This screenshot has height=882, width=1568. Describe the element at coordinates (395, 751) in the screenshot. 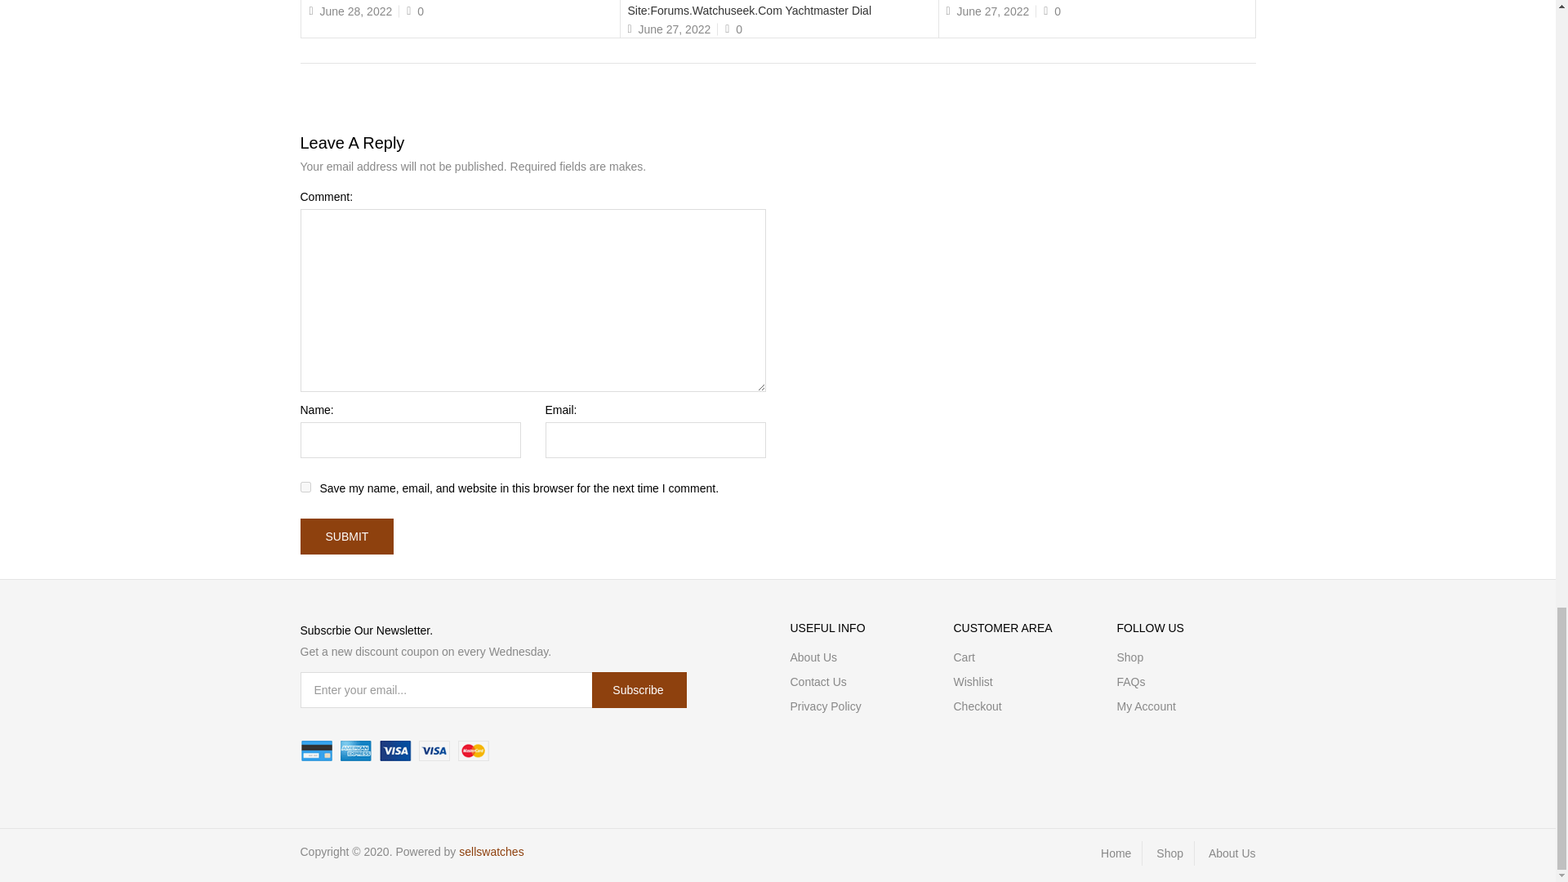

I see `payments` at that location.